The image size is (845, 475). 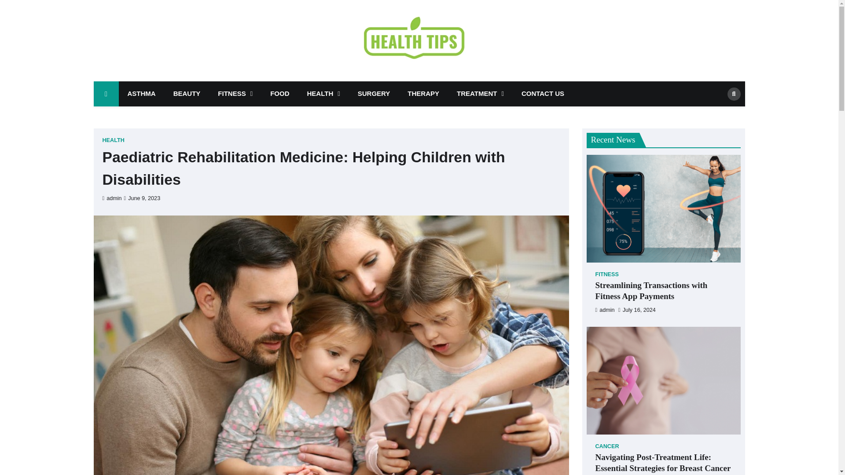 I want to click on admin, so click(x=112, y=198).